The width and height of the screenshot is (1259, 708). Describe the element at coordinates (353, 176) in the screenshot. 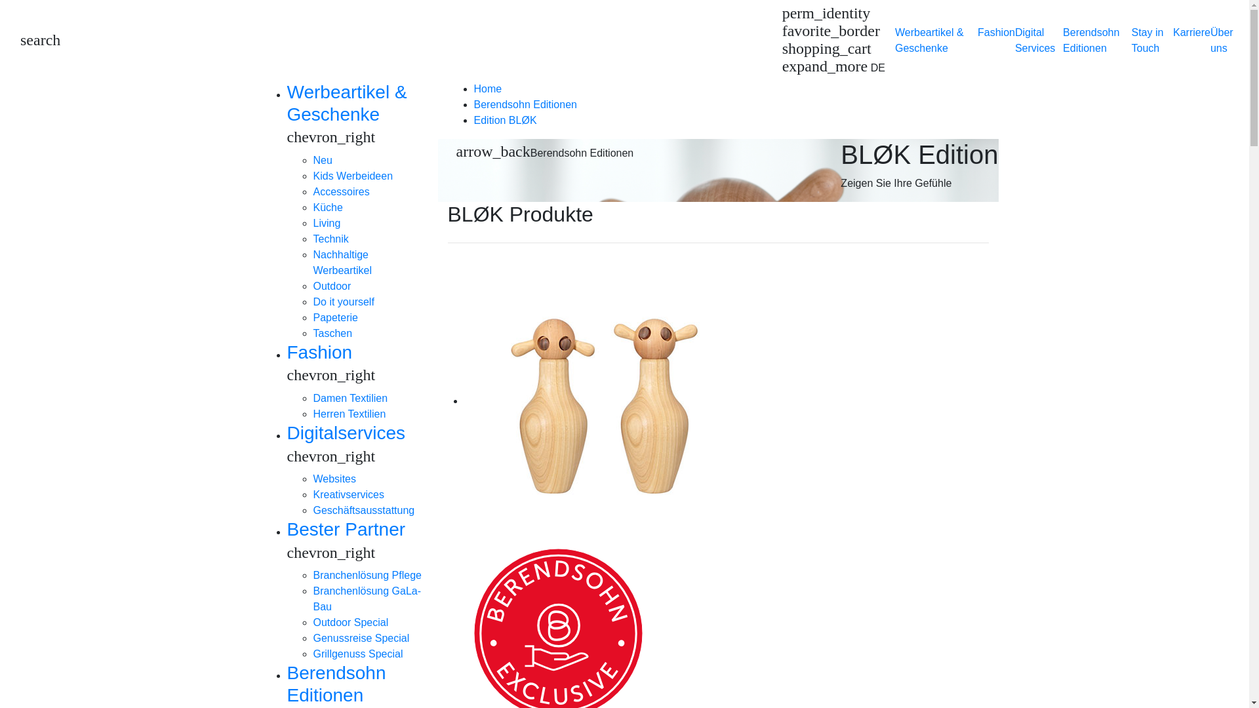

I see `Kids Werbeideen` at that location.